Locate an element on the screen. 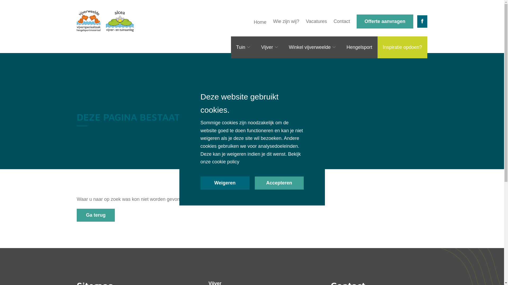 The image size is (508, 285). Hengelsport is located at coordinates (359, 47).